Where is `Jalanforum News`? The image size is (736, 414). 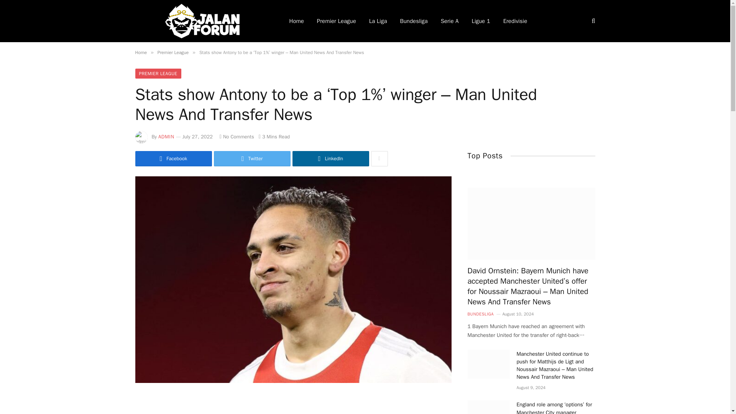 Jalanforum News is located at coordinates (202, 21).